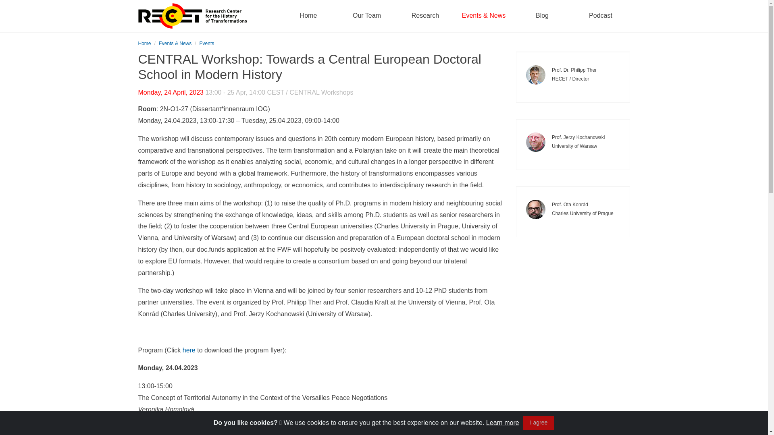 The image size is (774, 435). I want to click on Transformative Blog, so click(542, 16).